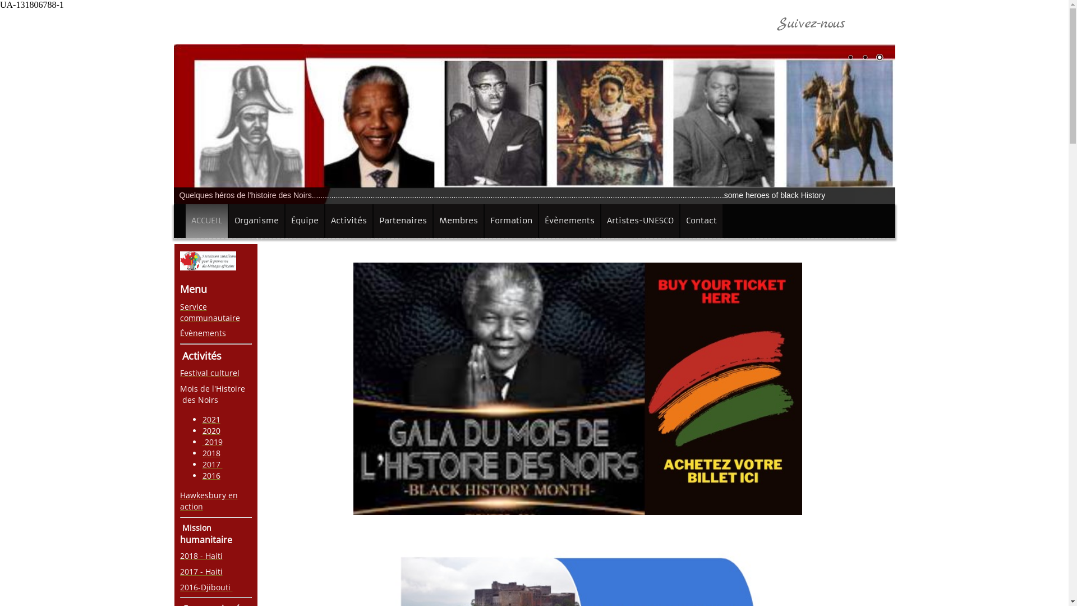 The image size is (1077, 606). Describe the element at coordinates (864, 58) in the screenshot. I see `2` at that location.